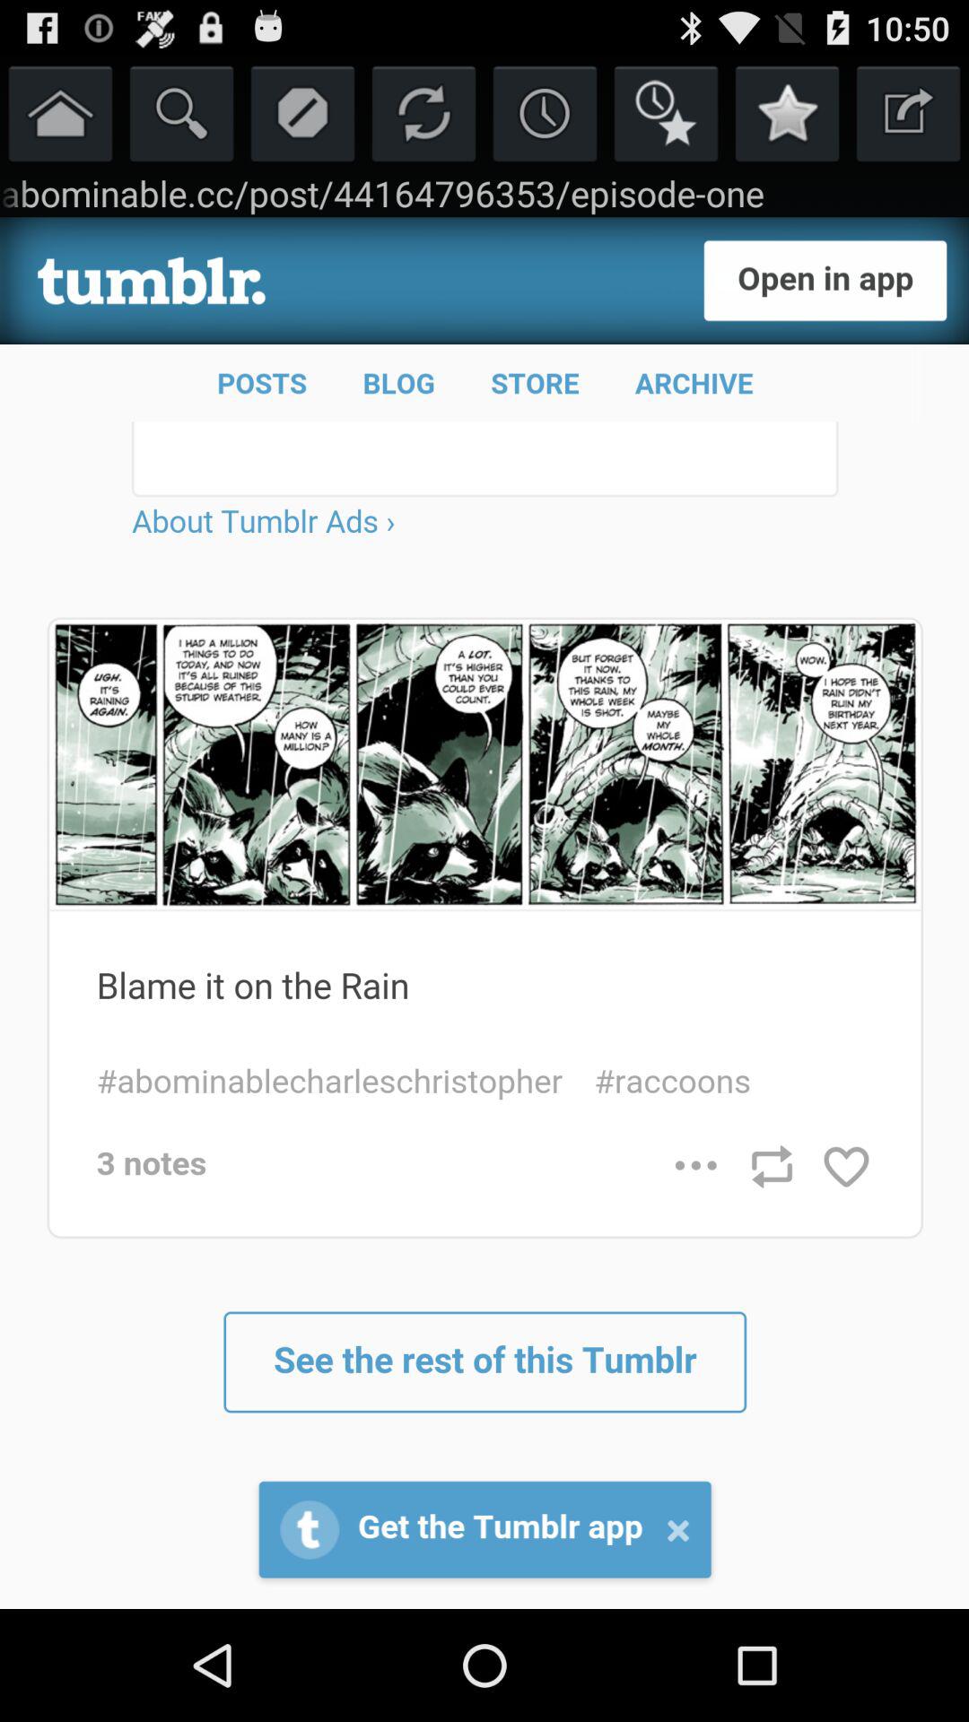 The width and height of the screenshot is (969, 1722). What do you see at coordinates (546, 113) in the screenshot?
I see `schedule time` at bounding box center [546, 113].